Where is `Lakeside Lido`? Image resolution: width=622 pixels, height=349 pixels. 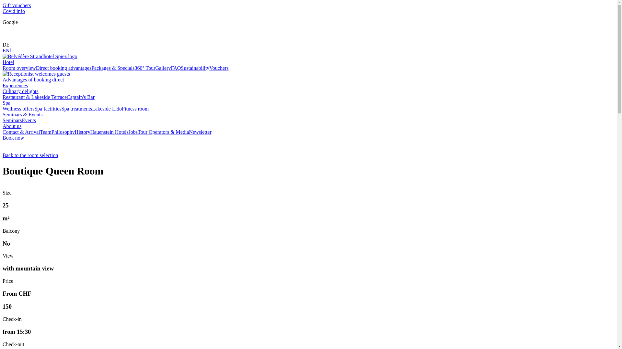
Lakeside Lido is located at coordinates (107, 109).